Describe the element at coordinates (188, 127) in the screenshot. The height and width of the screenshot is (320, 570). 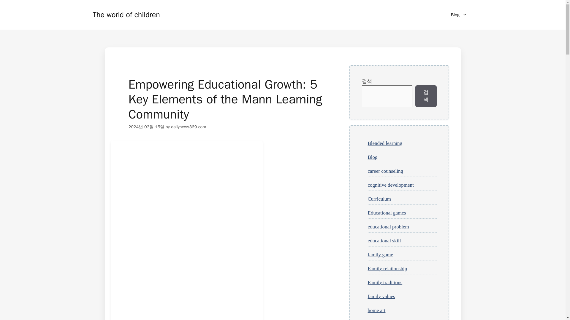
I see `dailynews369.com` at that location.